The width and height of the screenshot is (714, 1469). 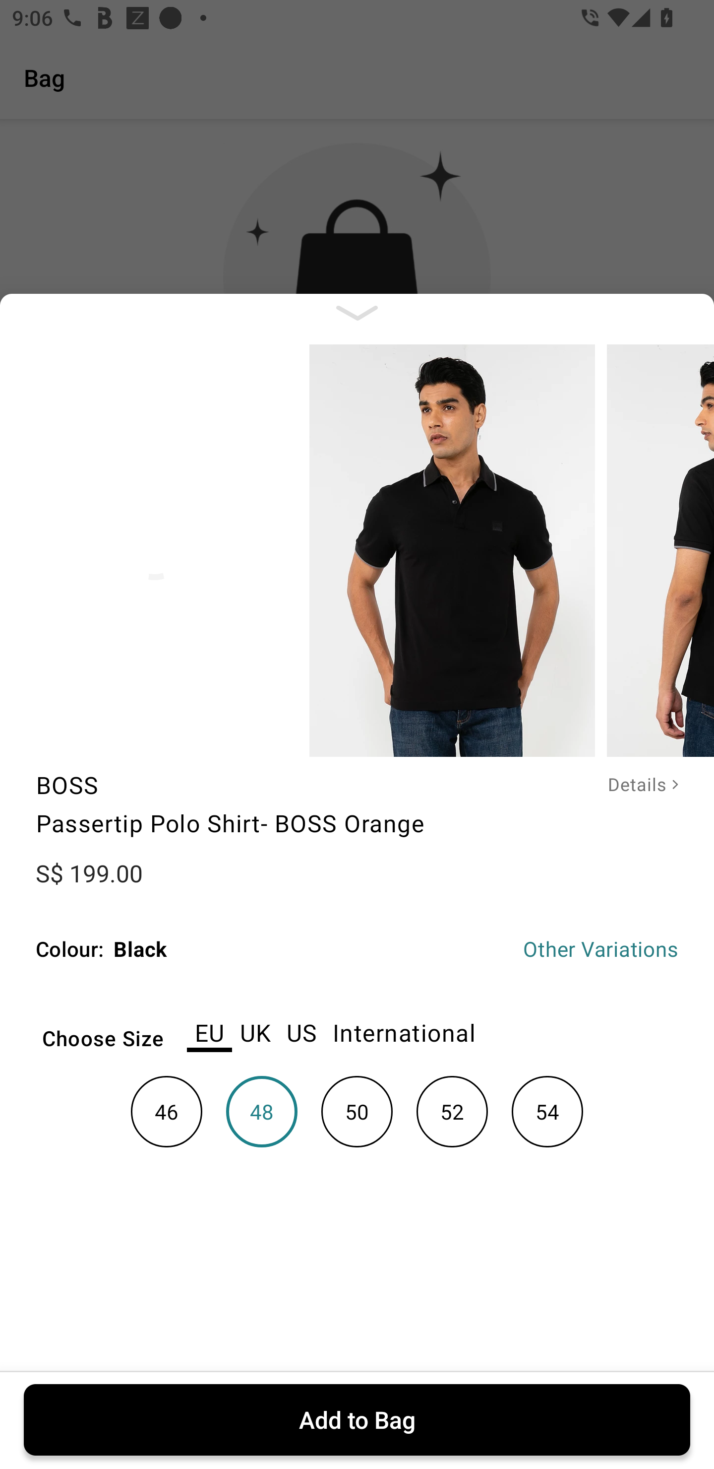 I want to click on 48, so click(x=262, y=1111).